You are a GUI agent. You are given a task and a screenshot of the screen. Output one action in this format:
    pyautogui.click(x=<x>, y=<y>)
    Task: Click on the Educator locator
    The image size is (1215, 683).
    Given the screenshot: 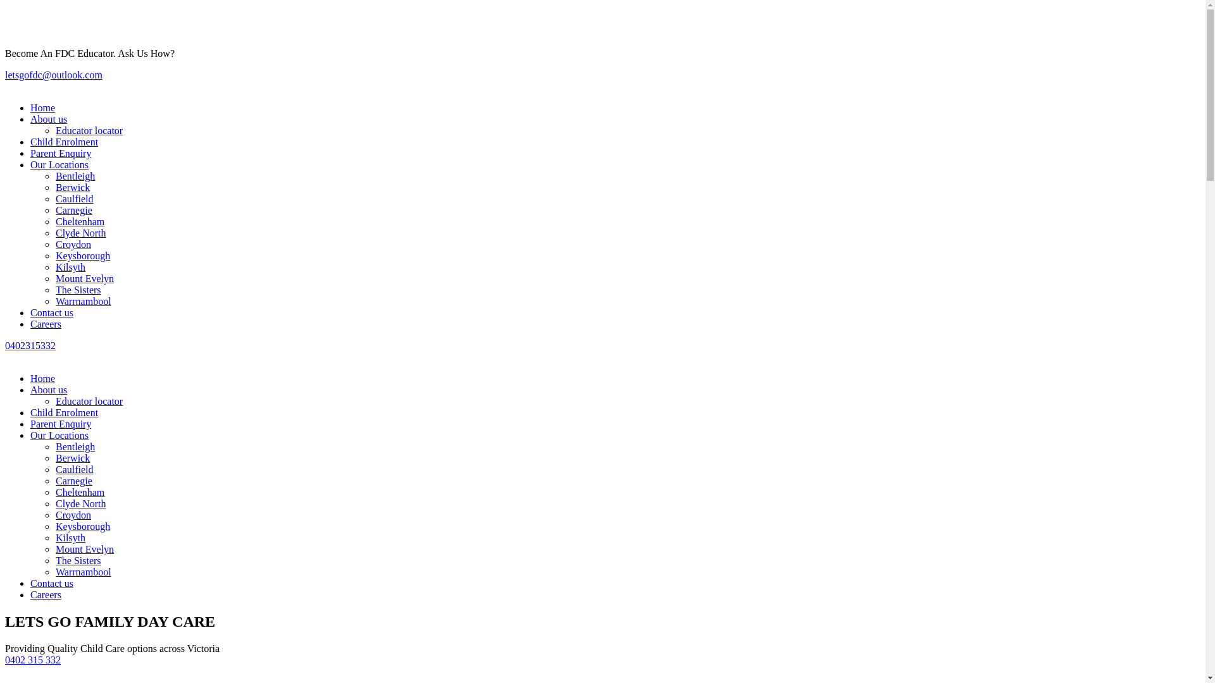 What is the action you would take?
    pyautogui.click(x=89, y=401)
    